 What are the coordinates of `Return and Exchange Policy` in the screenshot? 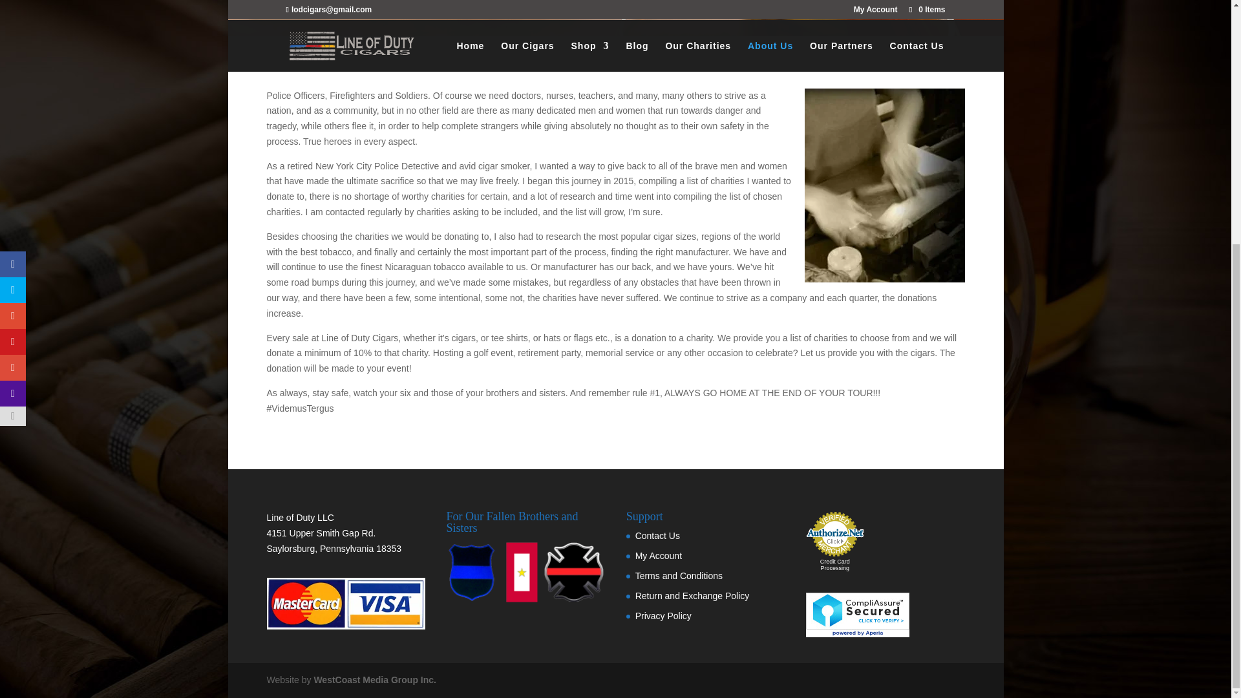 It's located at (692, 595).